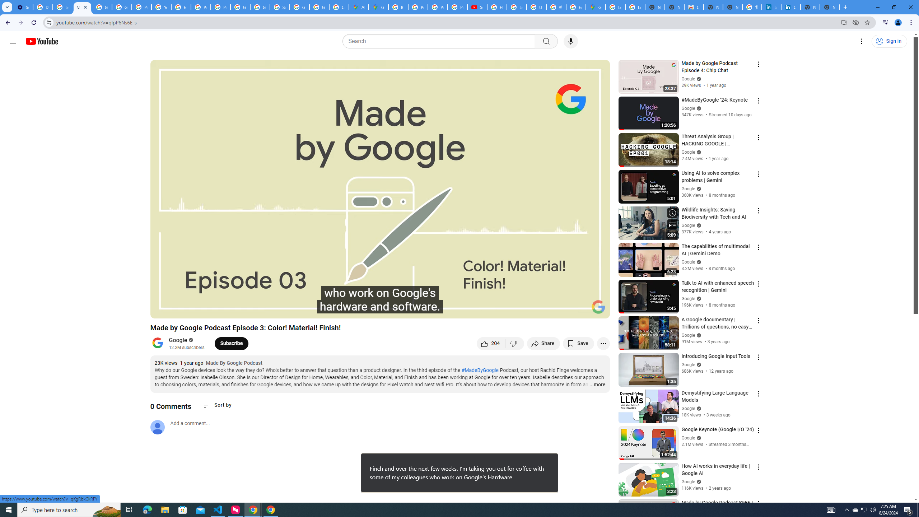 Image resolution: width=919 pixels, height=517 pixels. I want to click on YouTube, so click(161, 7).